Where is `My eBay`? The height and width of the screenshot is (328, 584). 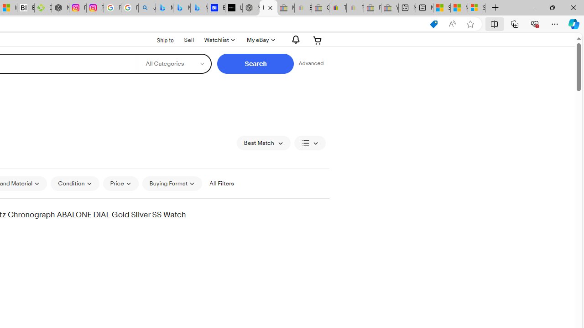
My eBay is located at coordinates (260, 40).